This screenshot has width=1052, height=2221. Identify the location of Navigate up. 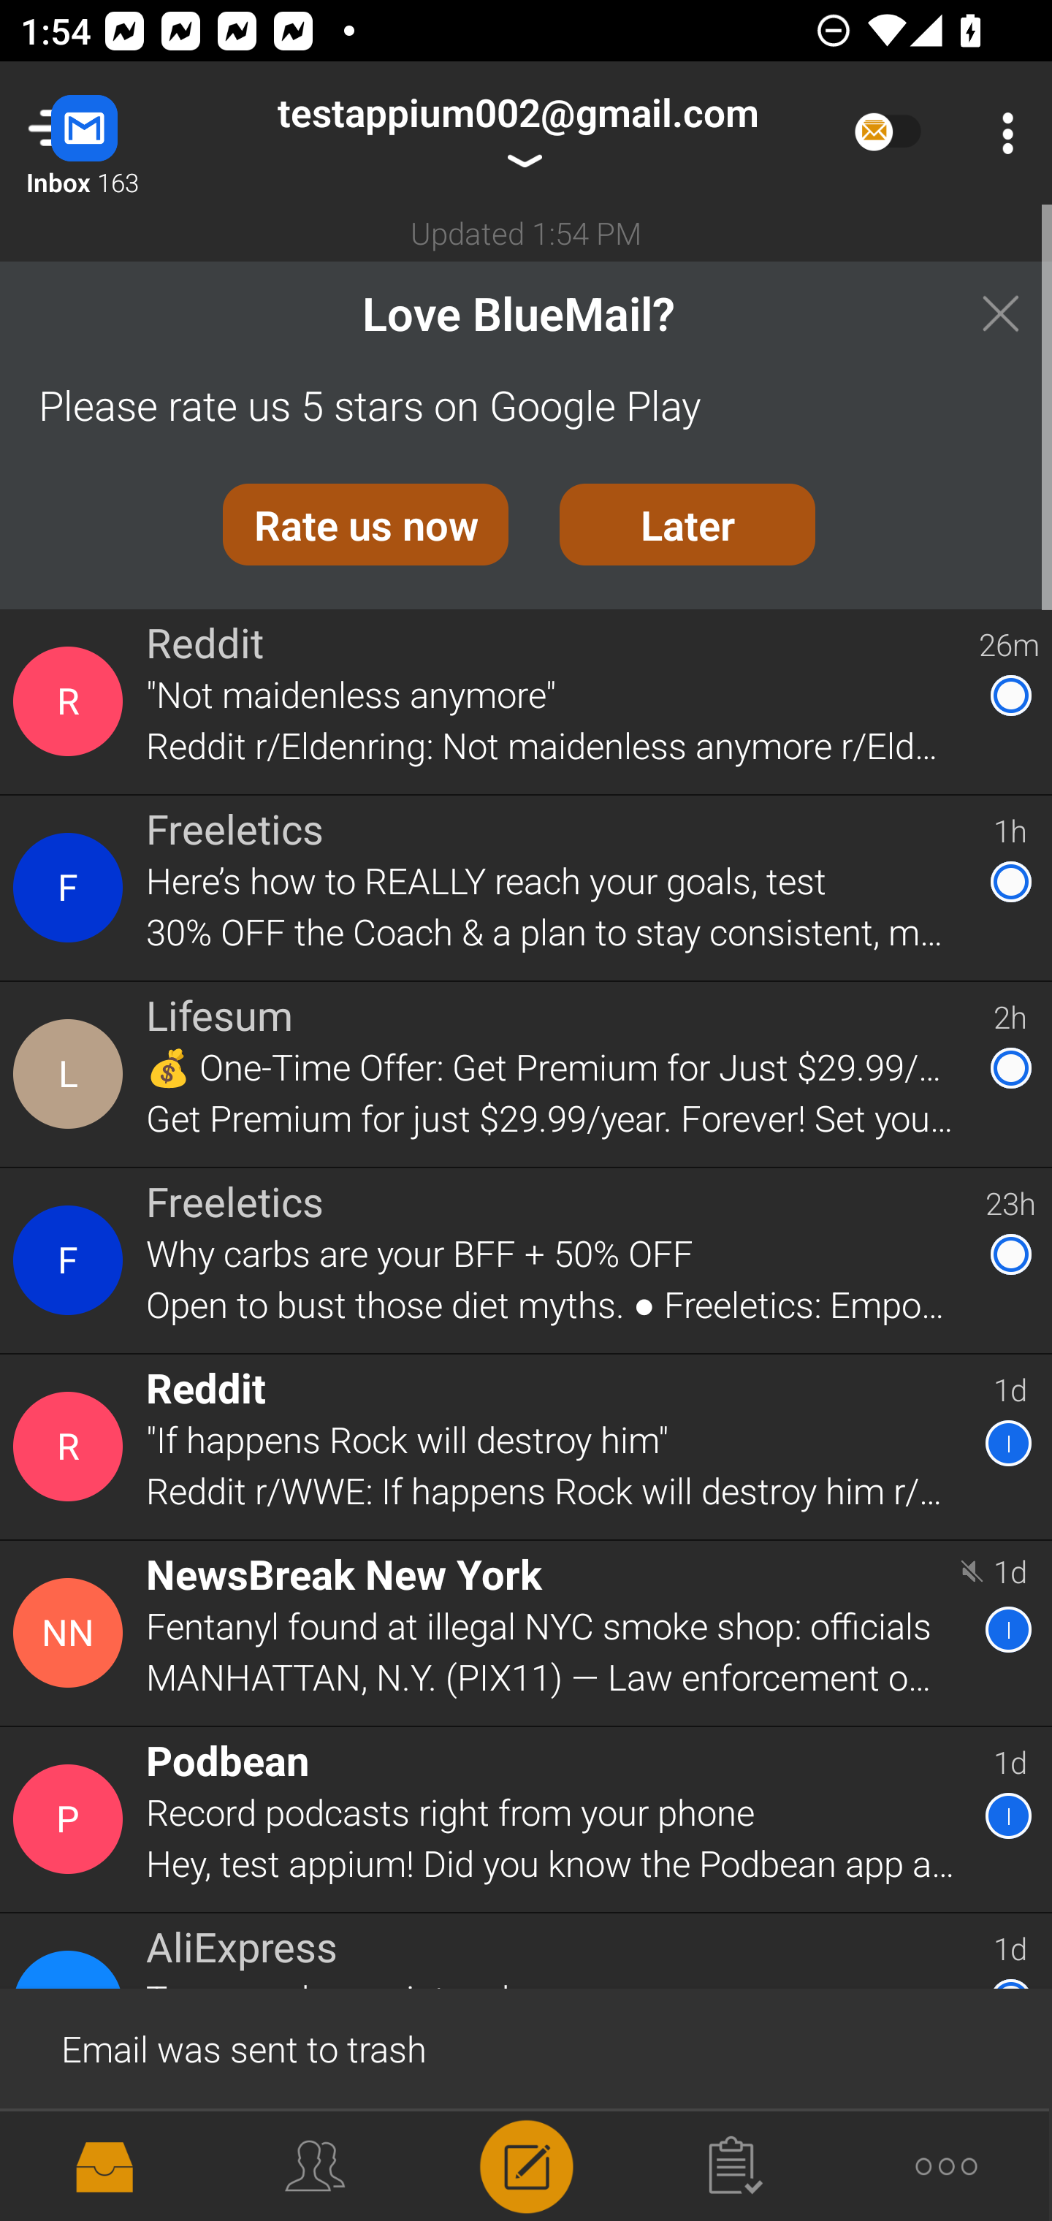
(115, 133).